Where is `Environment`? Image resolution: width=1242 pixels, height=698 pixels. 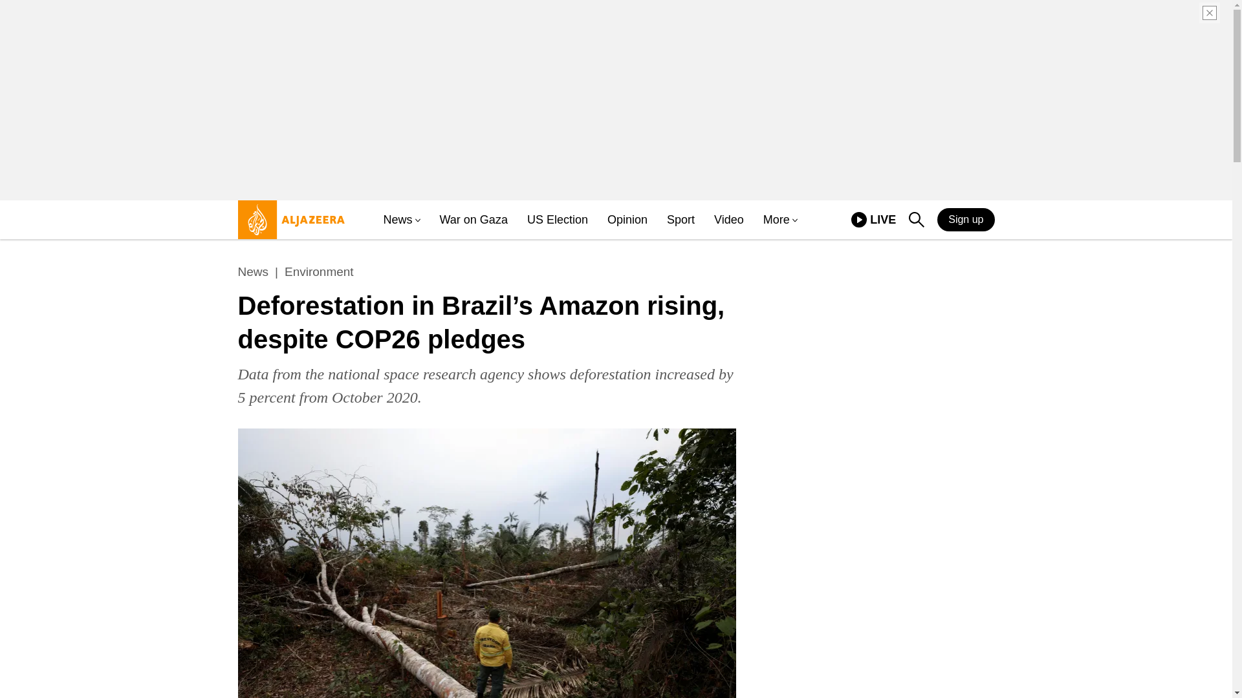
Environment is located at coordinates (319, 272).